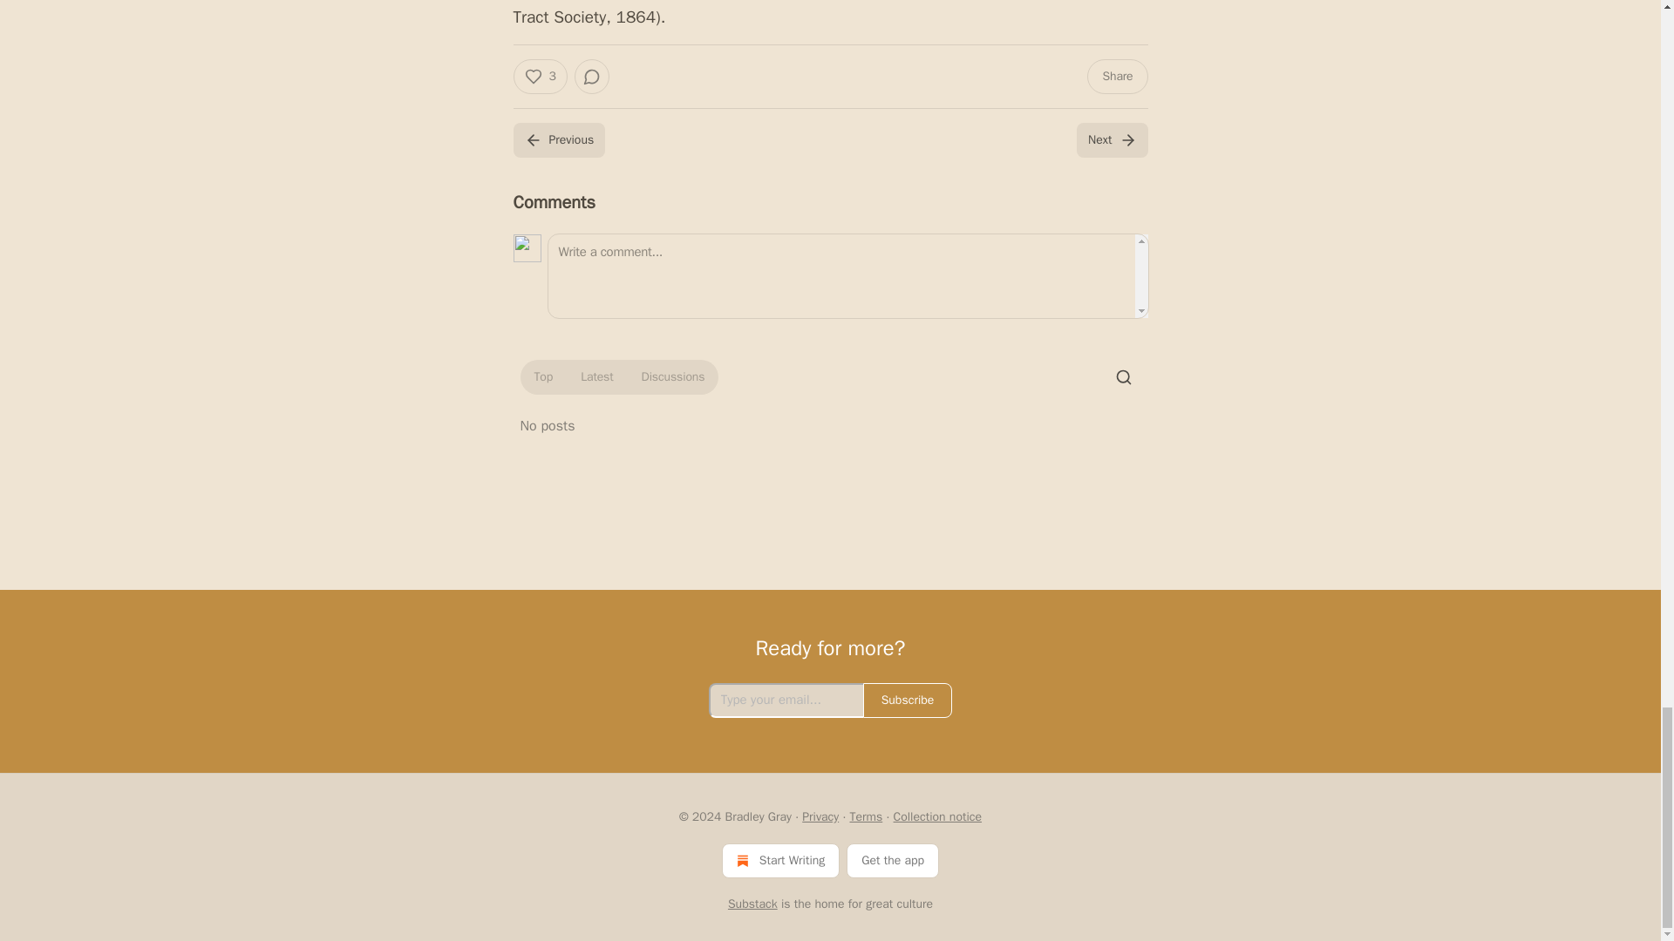 The height and width of the screenshot is (941, 1674). What do you see at coordinates (558, 140) in the screenshot?
I see `Previous` at bounding box center [558, 140].